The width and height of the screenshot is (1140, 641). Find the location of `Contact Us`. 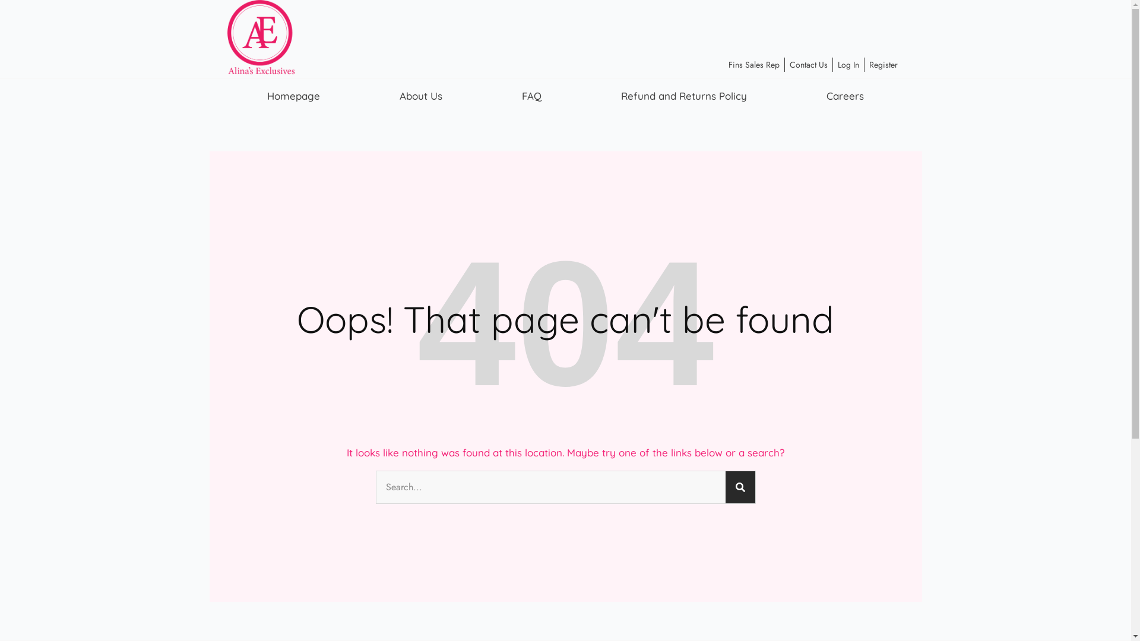

Contact Us is located at coordinates (809, 65).